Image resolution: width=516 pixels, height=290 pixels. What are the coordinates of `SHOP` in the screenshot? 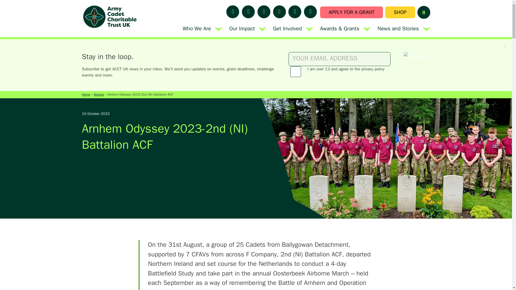 It's located at (400, 12).